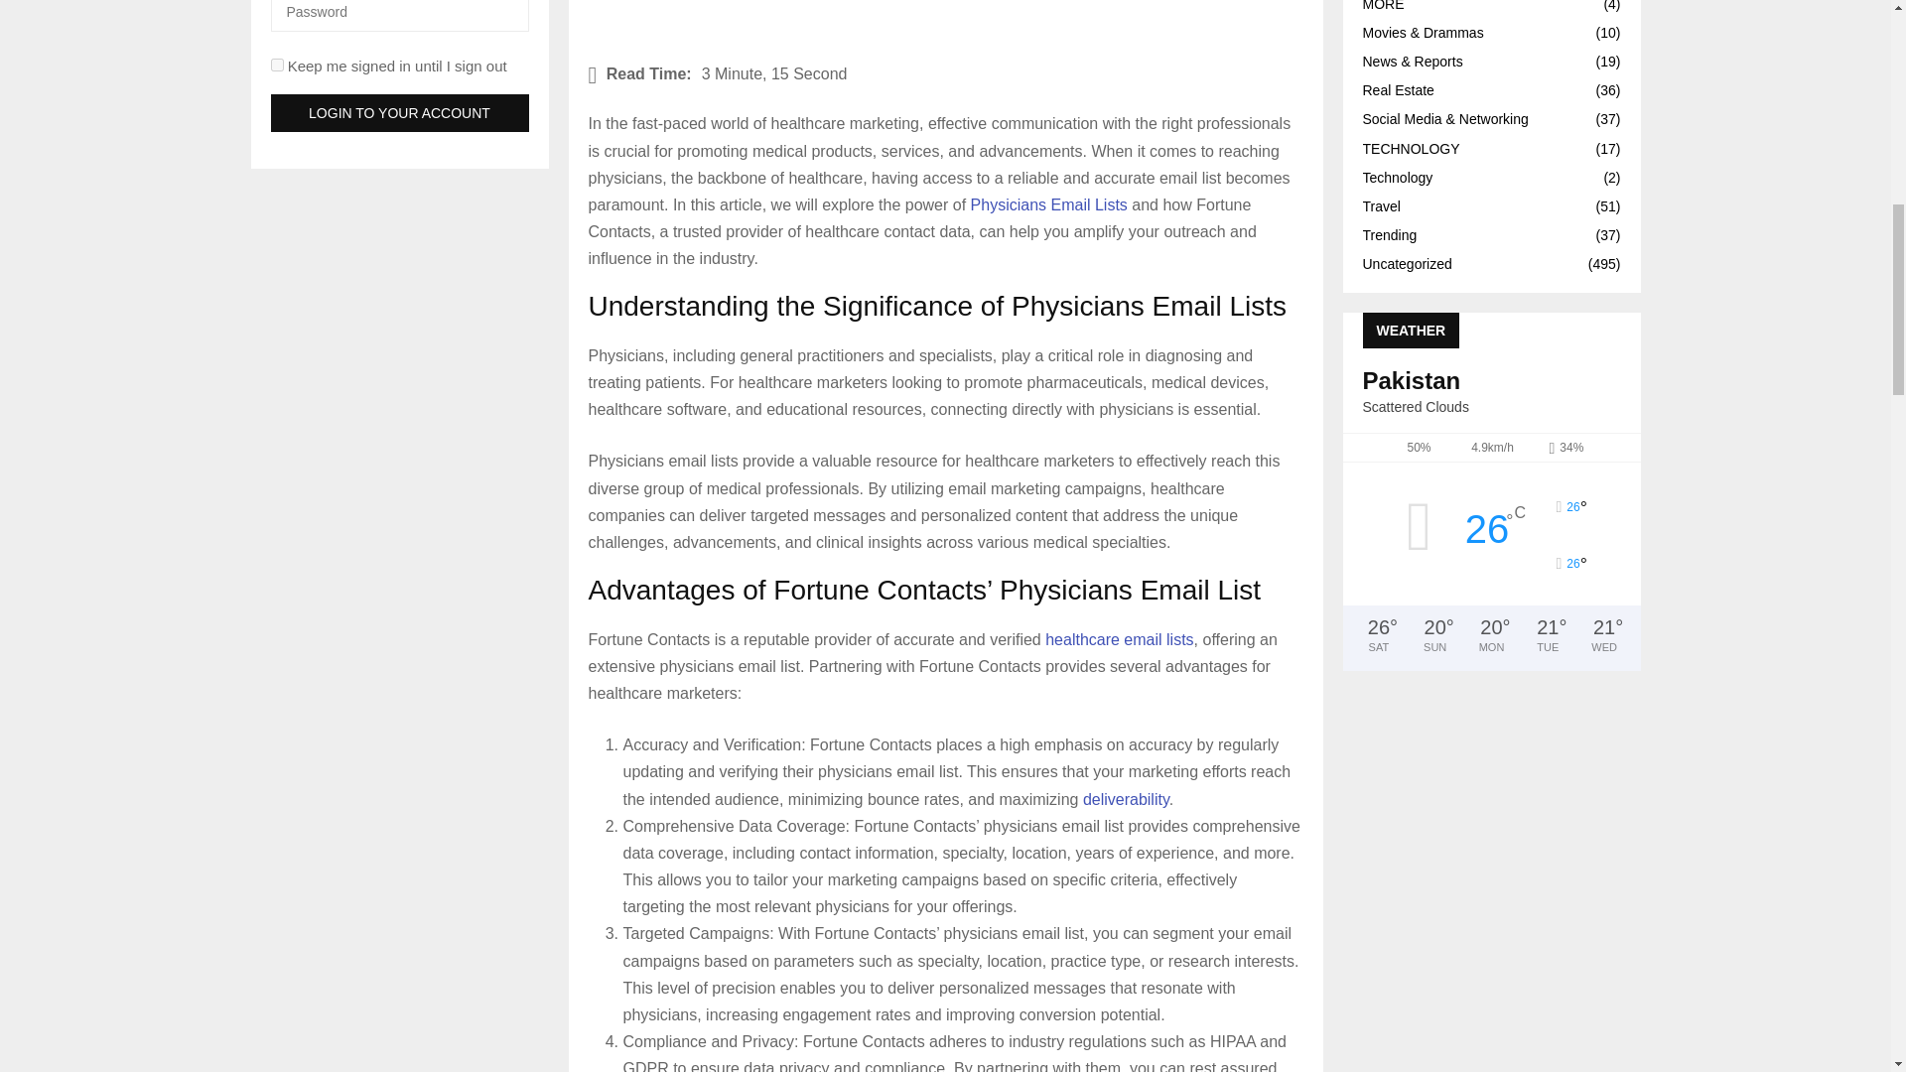 The width and height of the screenshot is (1906, 1072). Describe the element at coordinates (944, 22) in the screenshot. I see `Advertisement` at that location.